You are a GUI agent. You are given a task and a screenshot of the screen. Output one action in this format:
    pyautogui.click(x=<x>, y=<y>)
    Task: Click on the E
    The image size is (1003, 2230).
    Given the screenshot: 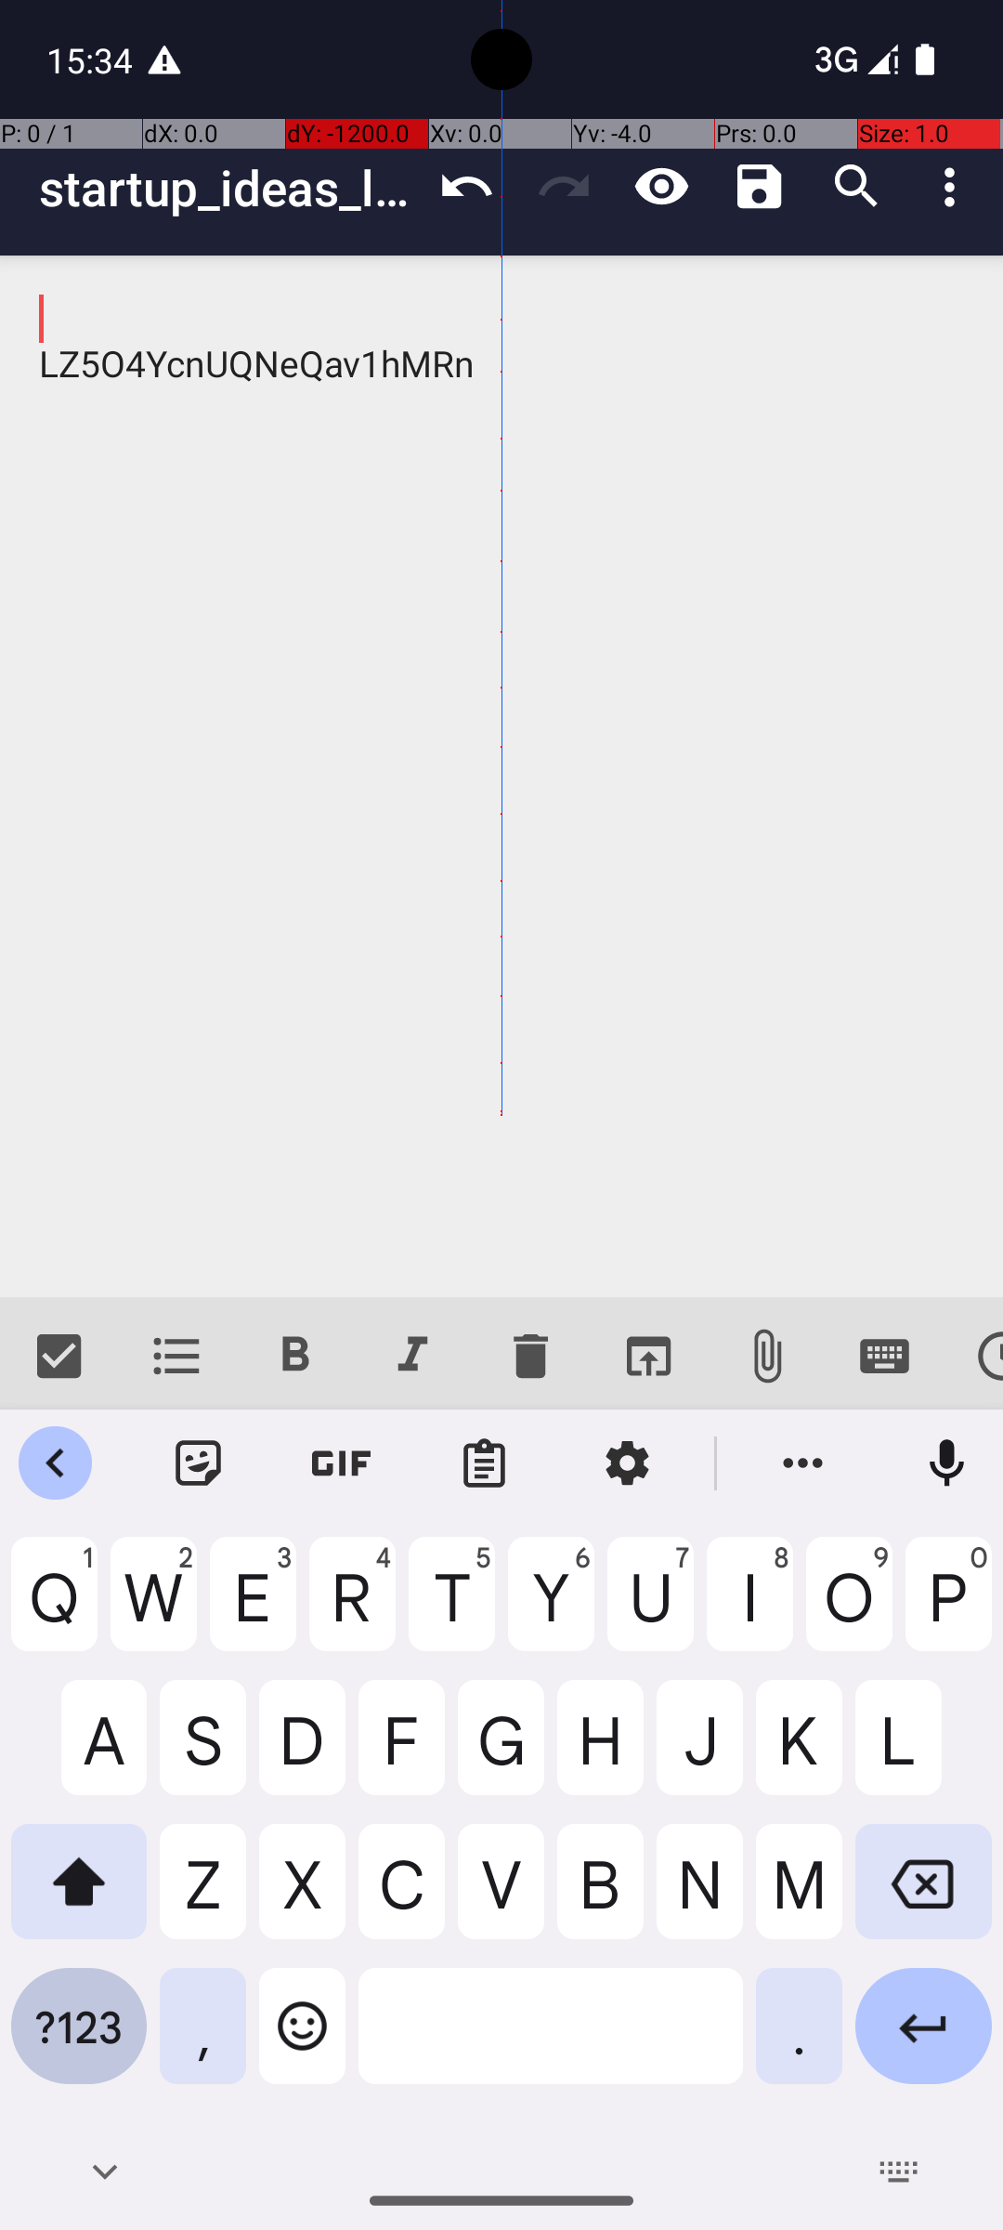 What is the action you would take?
    pyautogui.click(x=253, y=1608)
    